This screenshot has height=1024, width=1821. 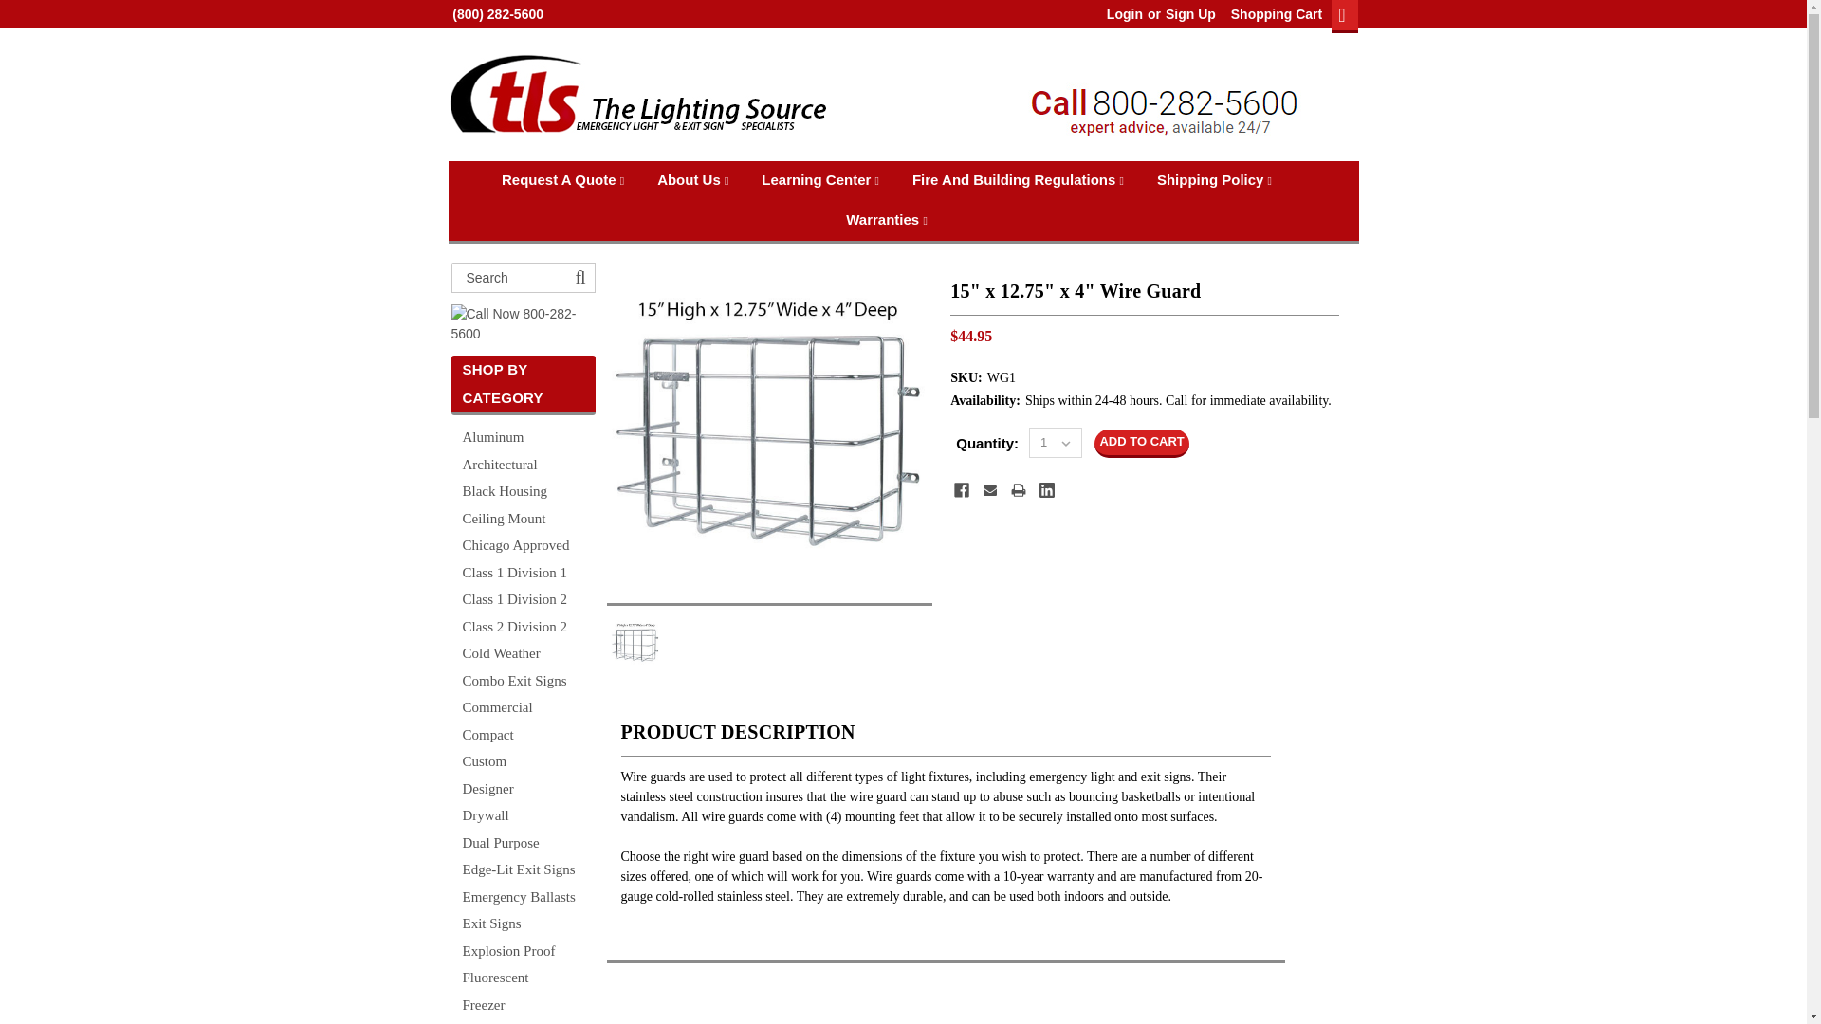 What do you see at coordinates (1141, 443) in the screenshot?
I see `Add to Cart` at bounding box center [1141, 443].